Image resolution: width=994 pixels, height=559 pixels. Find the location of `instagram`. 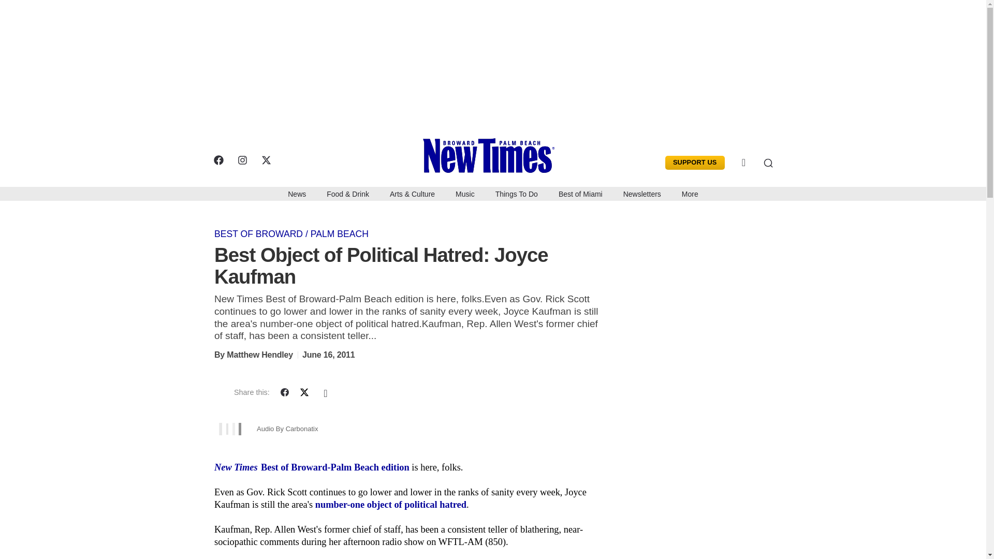

instagram is located at coordinates (242, 160).